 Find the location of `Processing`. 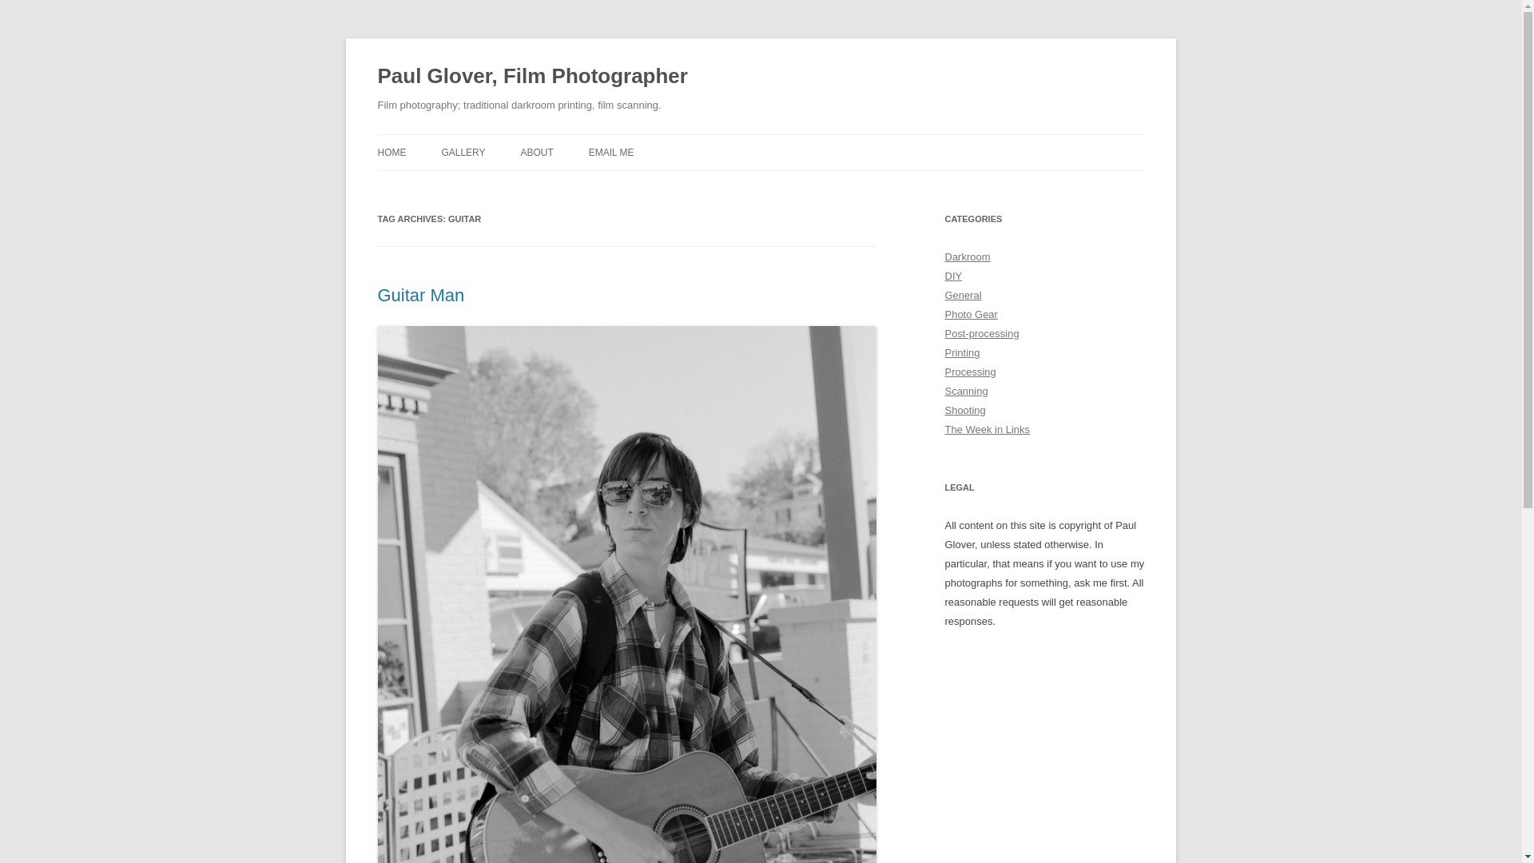

Processing is located at coordinates (970, 372).